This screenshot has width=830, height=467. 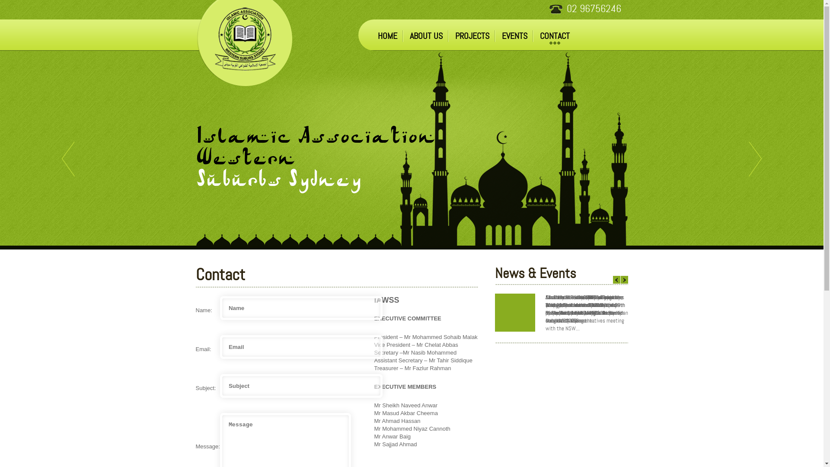 I want to click on News & Events, so click(x=561, y=276).